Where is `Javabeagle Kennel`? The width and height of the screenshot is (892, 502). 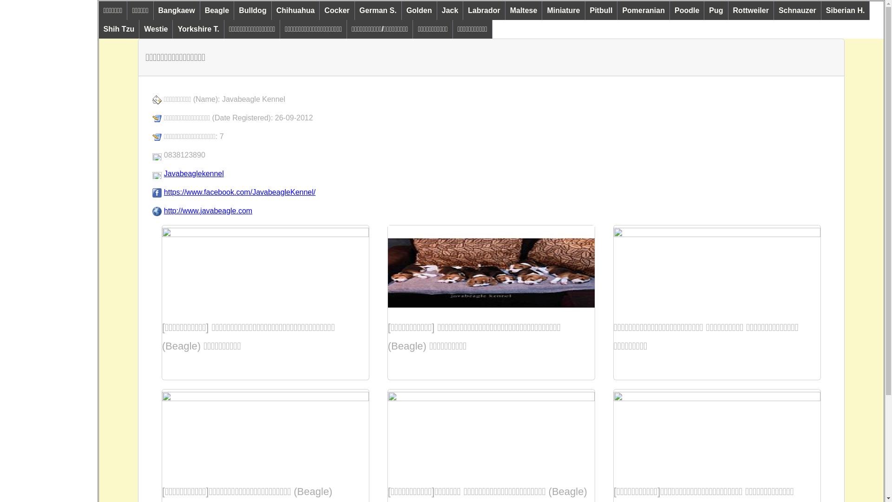
Javabeagle Kennel is located at coordinates (254, 99).